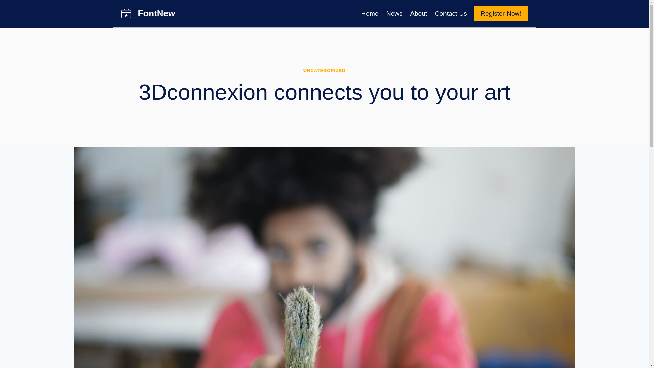  I want to click on Contact Us, so click(451, 13).